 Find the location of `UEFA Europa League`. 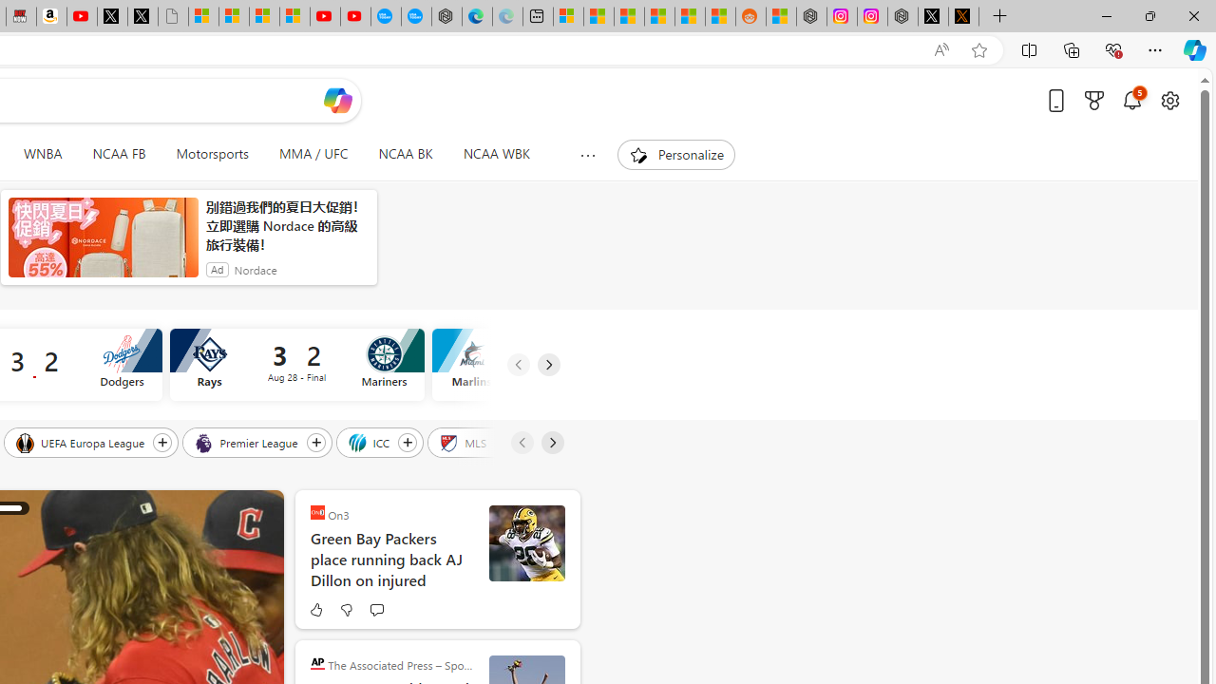

UEFA Europa League is located at coordinates (82, 442).